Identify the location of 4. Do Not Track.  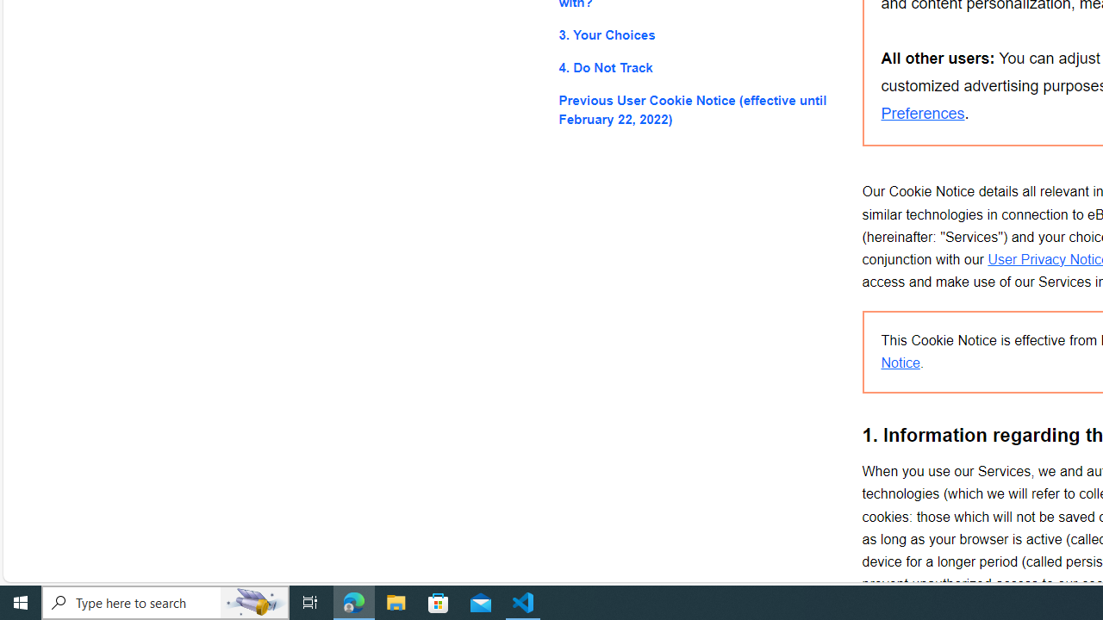
(696, 67).